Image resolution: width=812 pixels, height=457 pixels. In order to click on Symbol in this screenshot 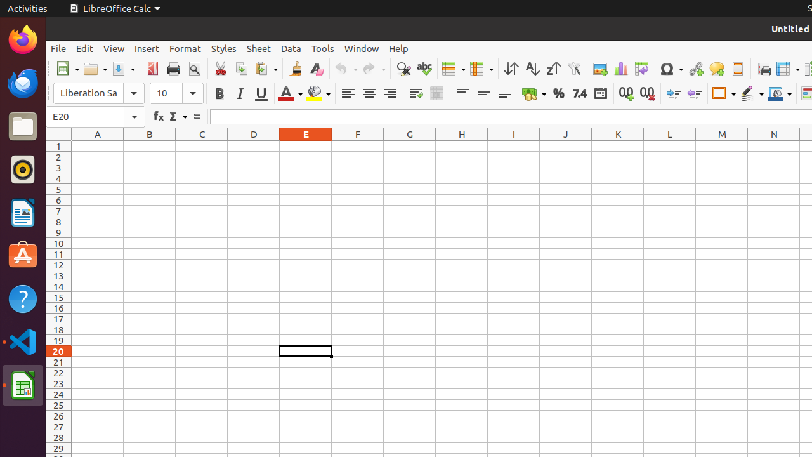, I will do `click(671, 69)`.